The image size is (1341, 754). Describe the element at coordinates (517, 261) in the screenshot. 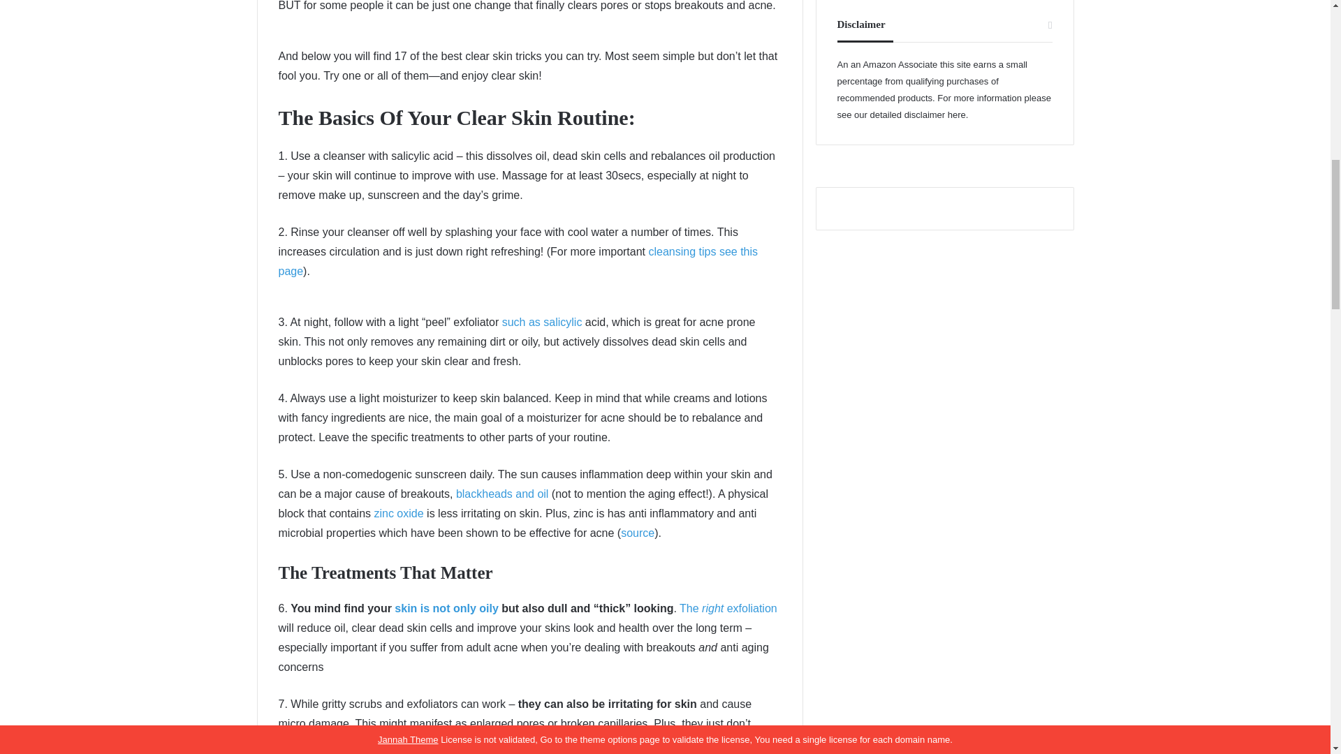

I see `cleansing tips see this page` at that location.